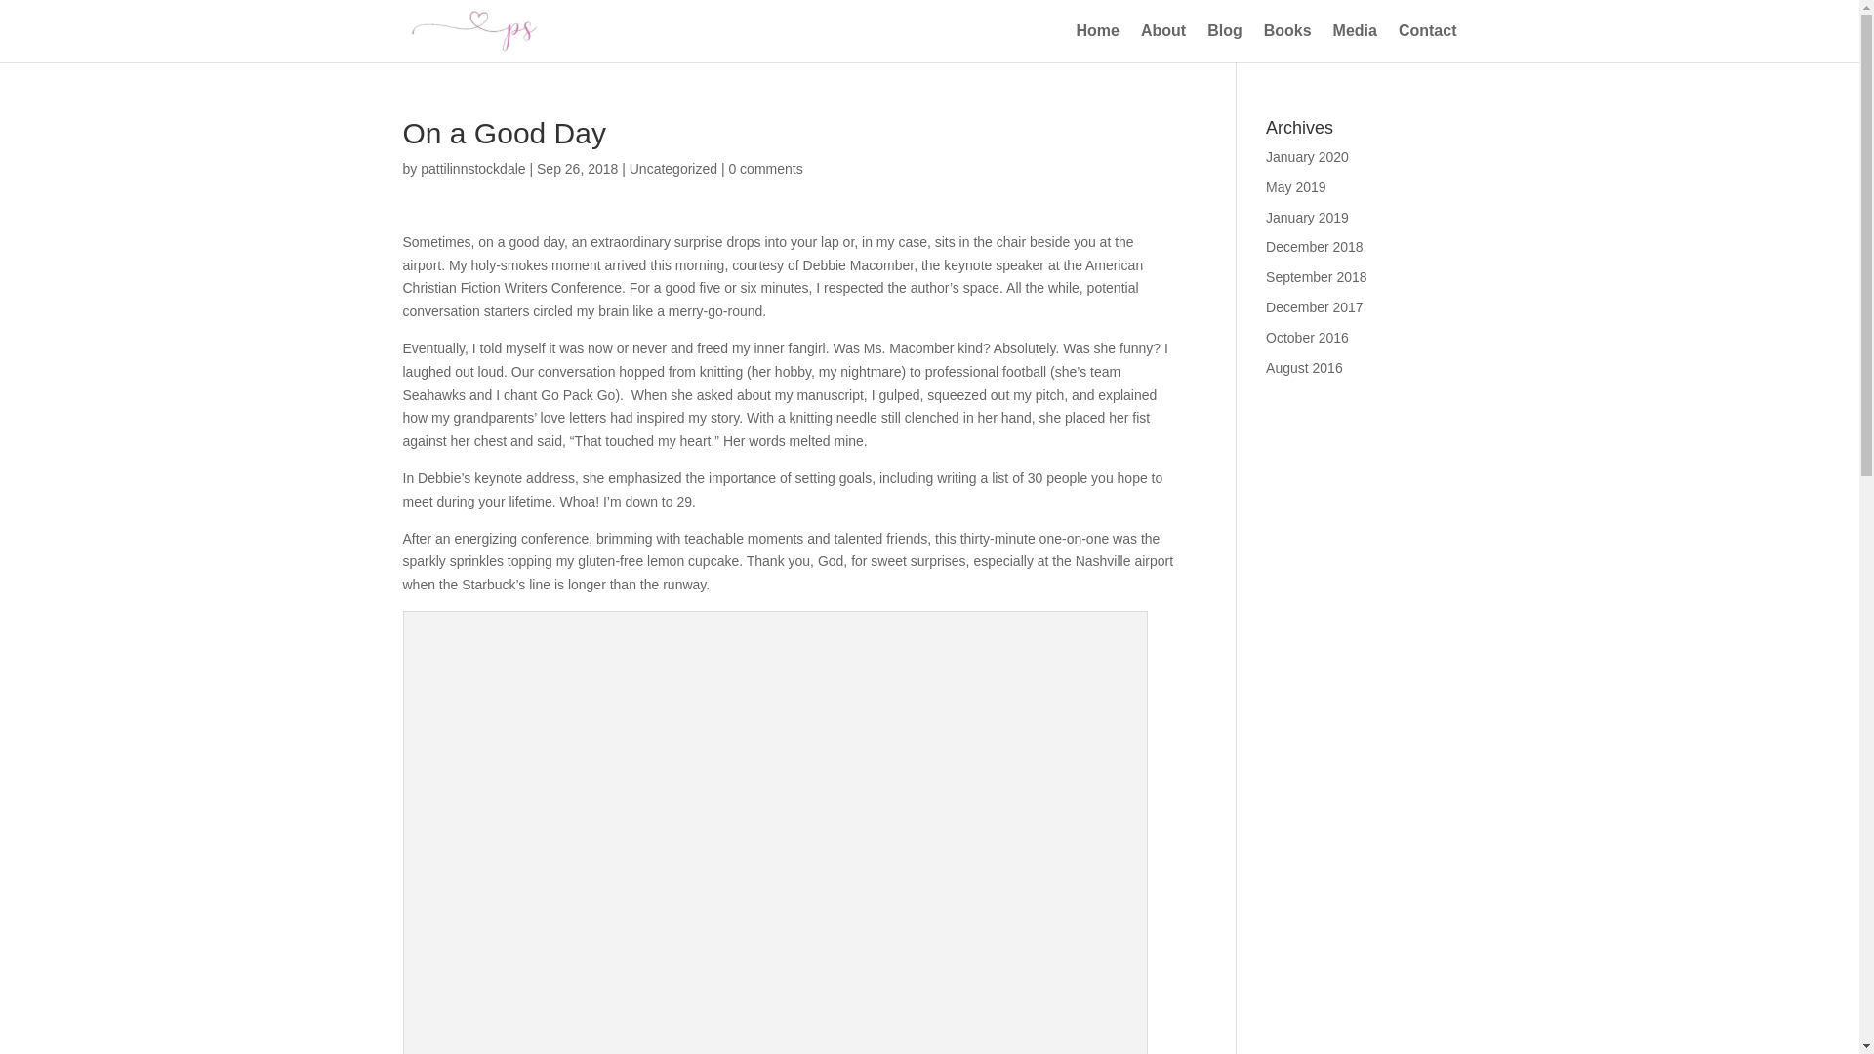 The height and width of the screenshot is (1054, 1874). I want to click on August 2016, so click(1304, 367).